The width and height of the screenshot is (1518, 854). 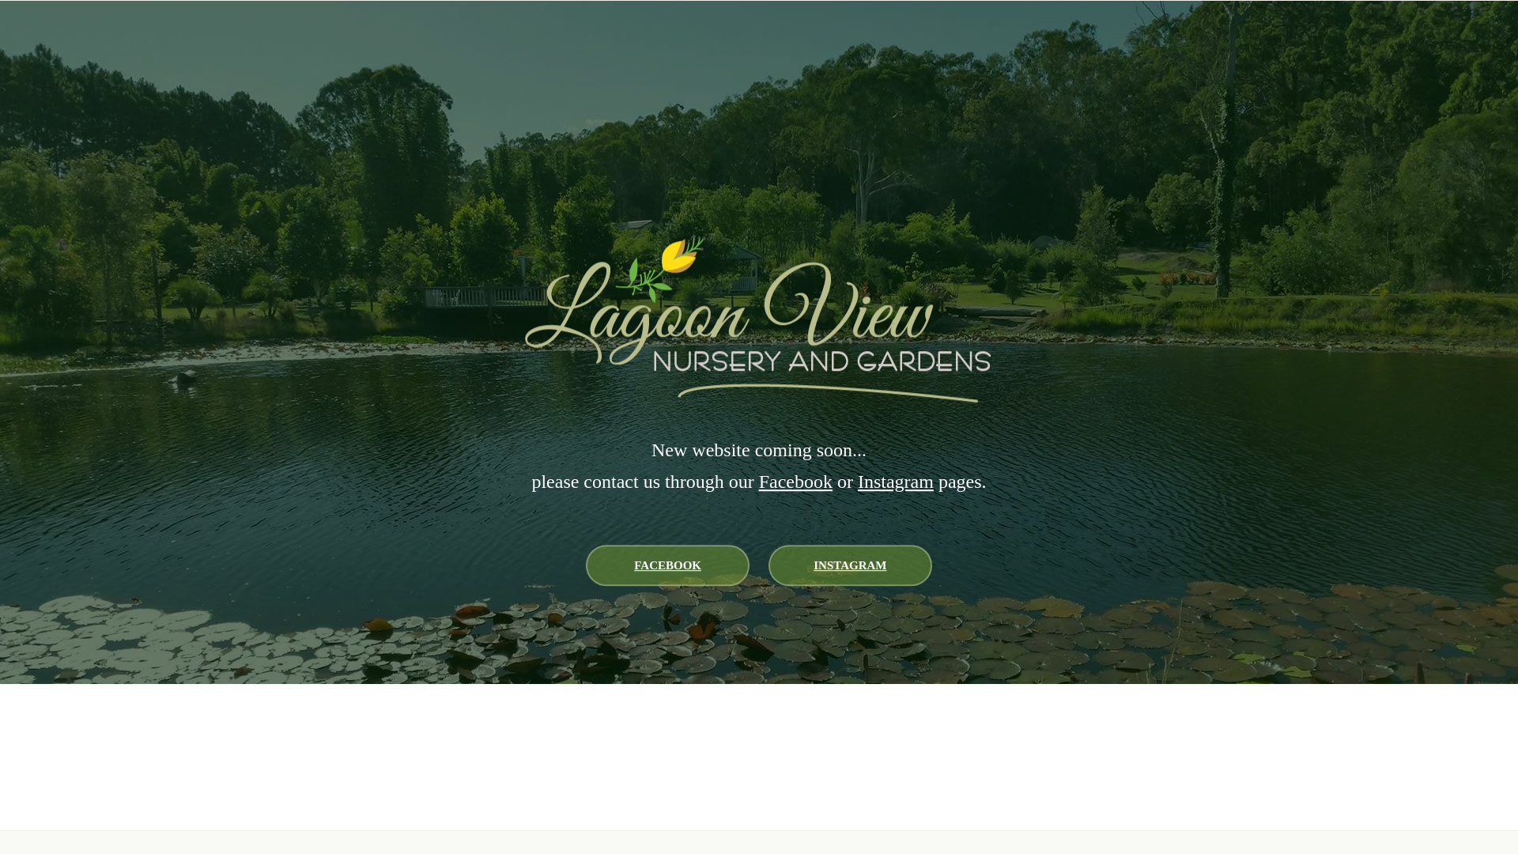 I want to click on Instagram, so click(x=896, y=482).